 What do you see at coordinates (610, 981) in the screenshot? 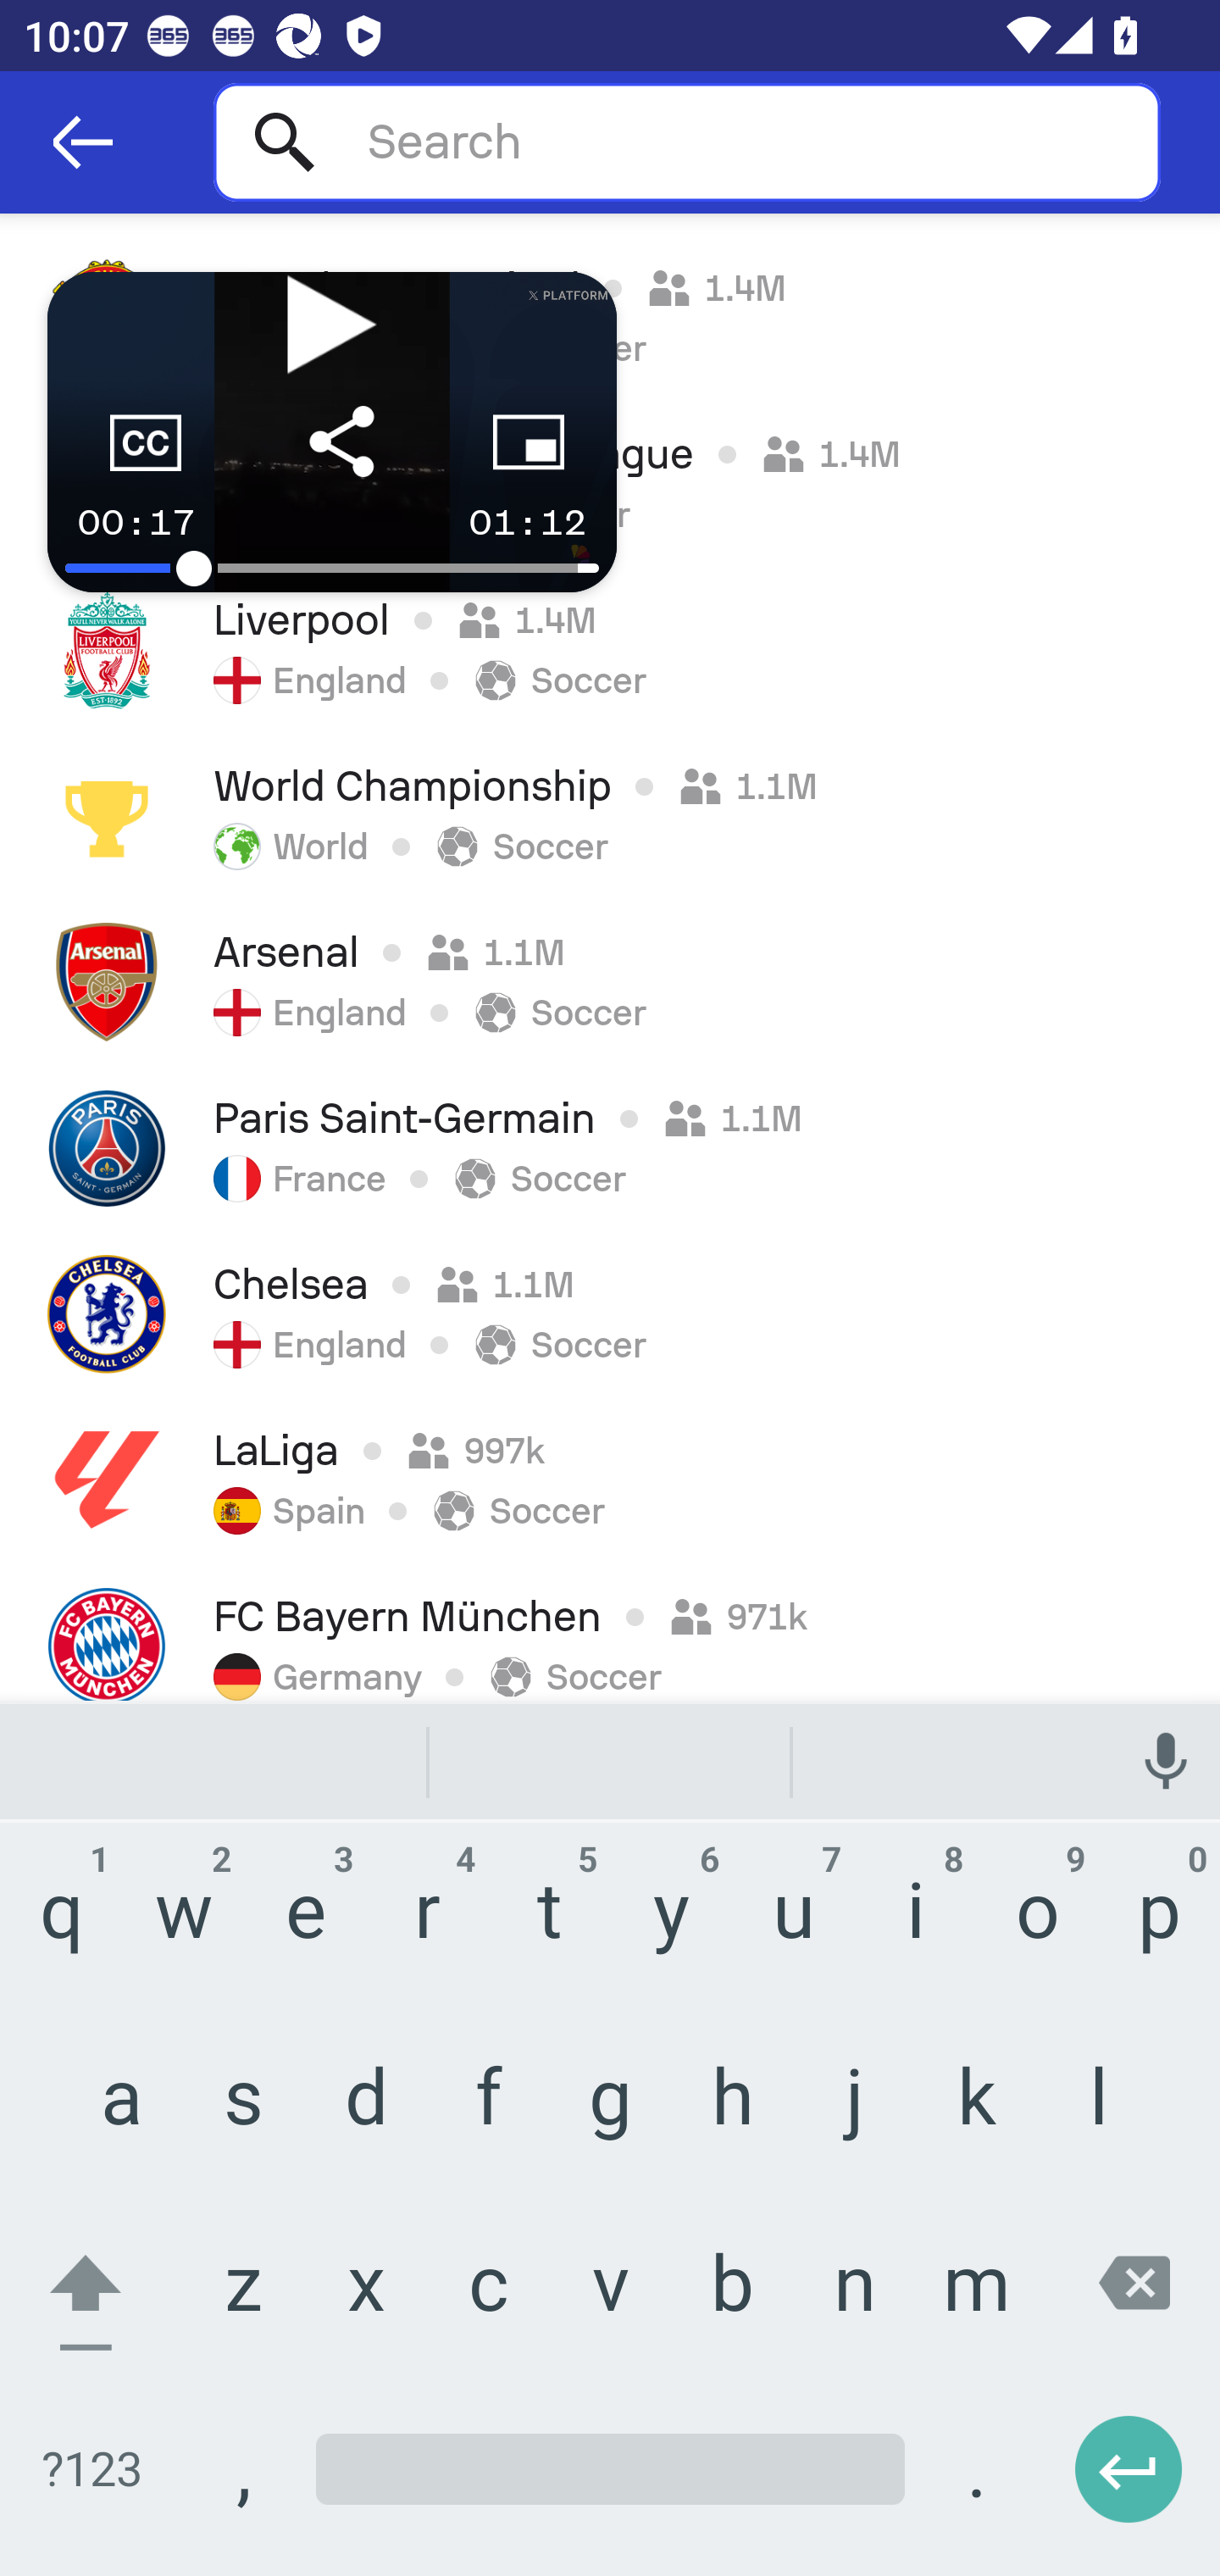
I see `Arsenal 1.1M England Soccer` at bounding box center [610, 981].